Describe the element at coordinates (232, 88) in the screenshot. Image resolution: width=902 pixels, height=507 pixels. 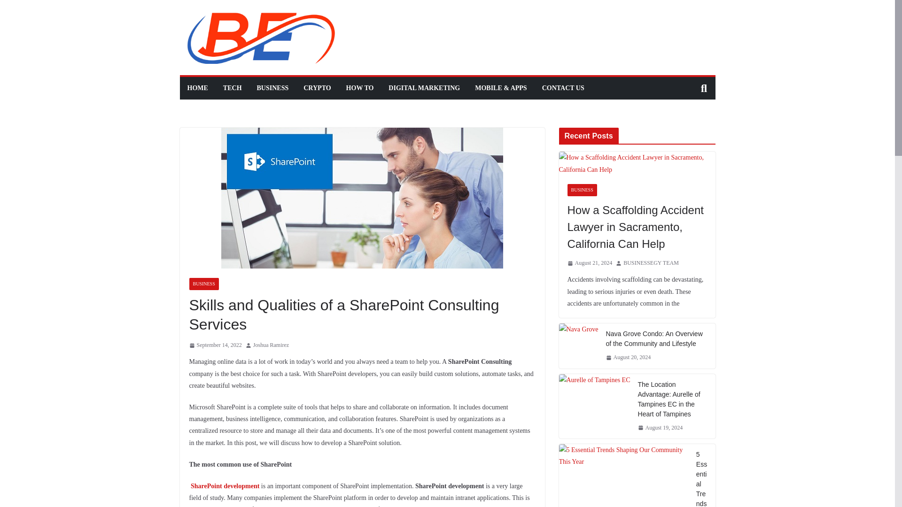
I see `TECH` at that location.